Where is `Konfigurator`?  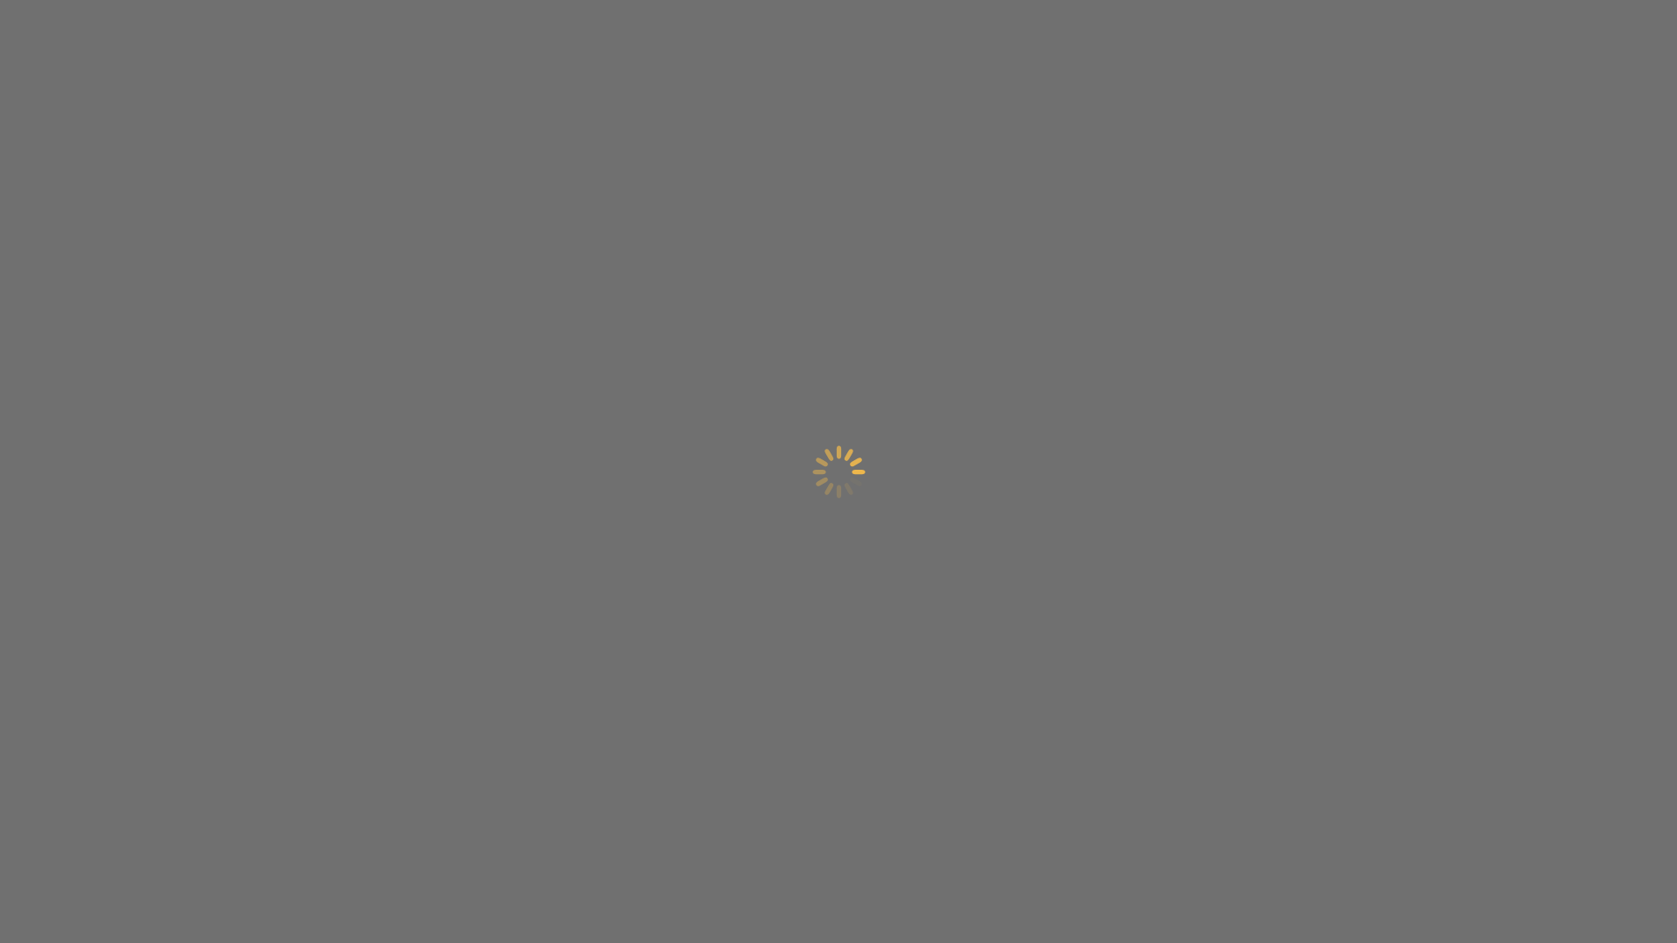
Konfigurator is located at coordinates (945, 464).